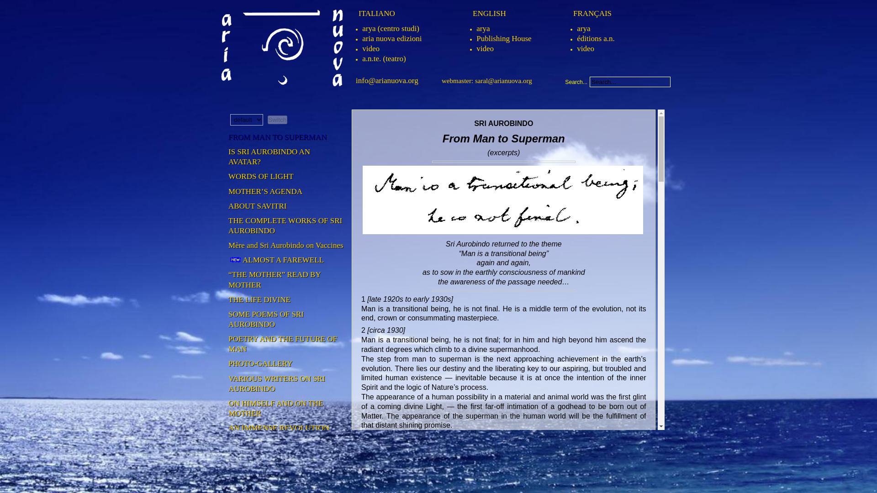 The height and width of the screenshot is (493, 877). Describe the element at coordinates (392, 38) in the screenshot. I see `aria nuova edizioni` at that location.